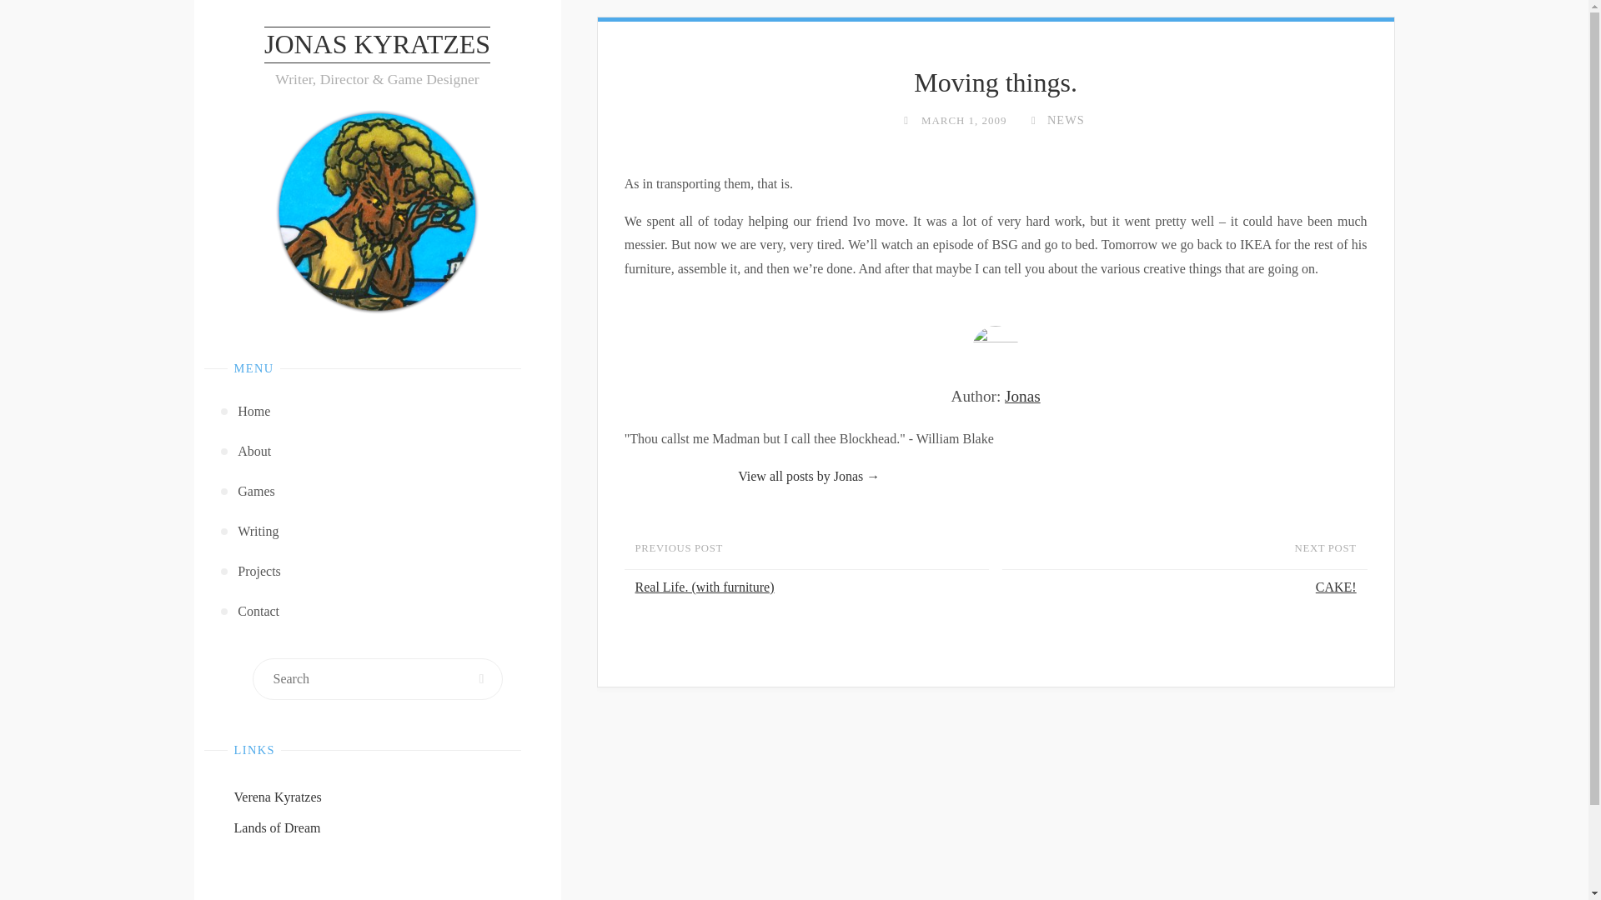 The height and width of the screenshot is (900, 1601). Describe the element at coordinates (379, 532) in the screenshot. I see `Writing` at that location.